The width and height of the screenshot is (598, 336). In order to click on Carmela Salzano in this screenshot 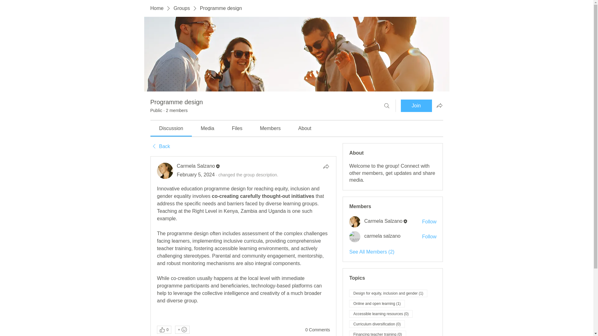, I will do `click(355, 222)`.